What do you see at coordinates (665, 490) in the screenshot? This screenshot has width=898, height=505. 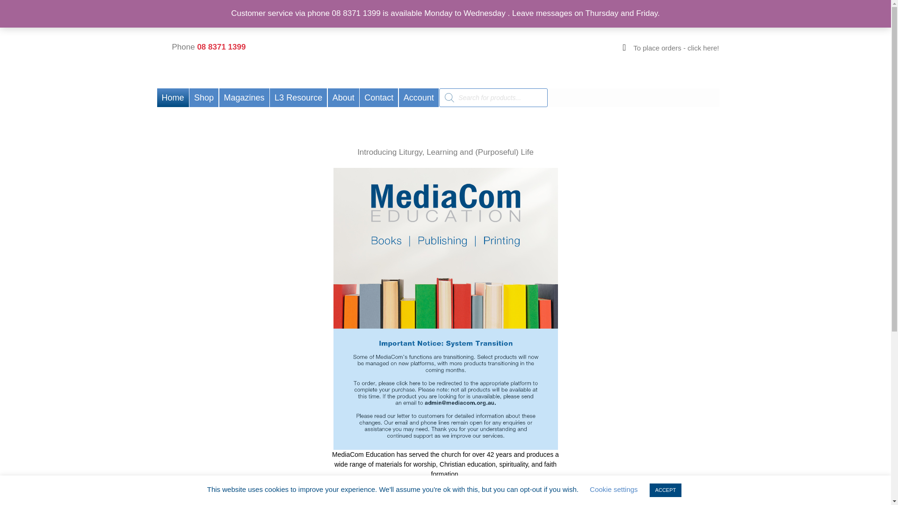 I see `ACCEPT` at bounding box center [665, 490].